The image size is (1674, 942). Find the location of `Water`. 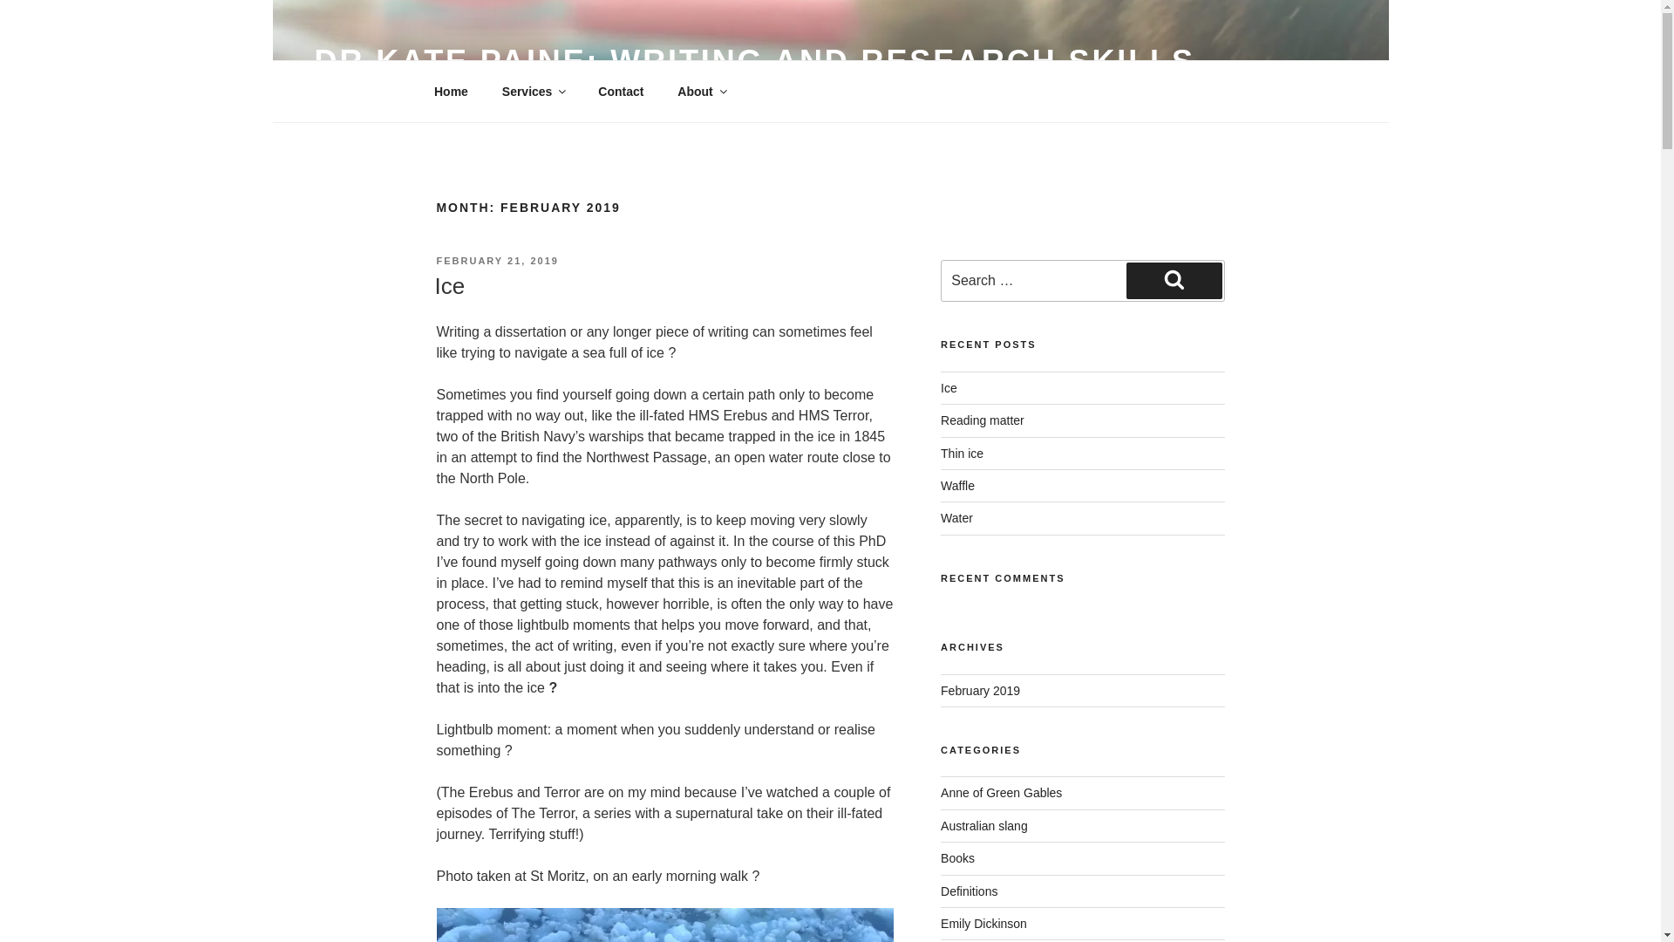

Water is located at coordinates (956, 518).